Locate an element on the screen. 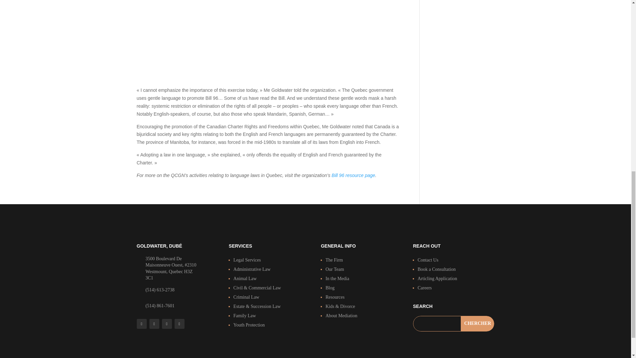  Suivez sur LinkedIn is located at coordinates (179, 324).